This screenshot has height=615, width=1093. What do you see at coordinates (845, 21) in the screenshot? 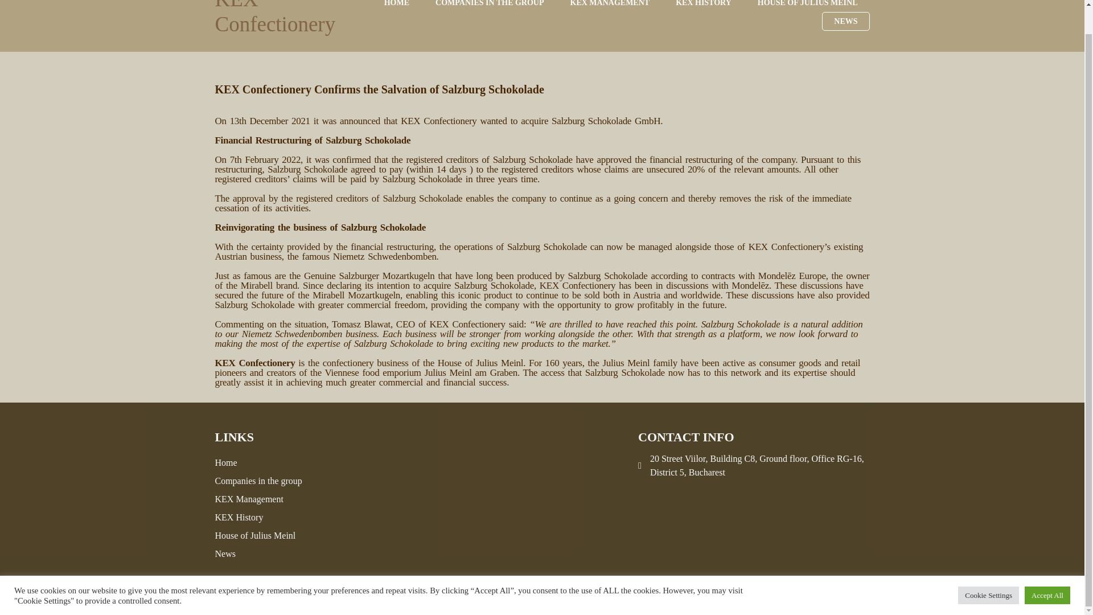
I see `NEWS` at bounding box center [845, 21].